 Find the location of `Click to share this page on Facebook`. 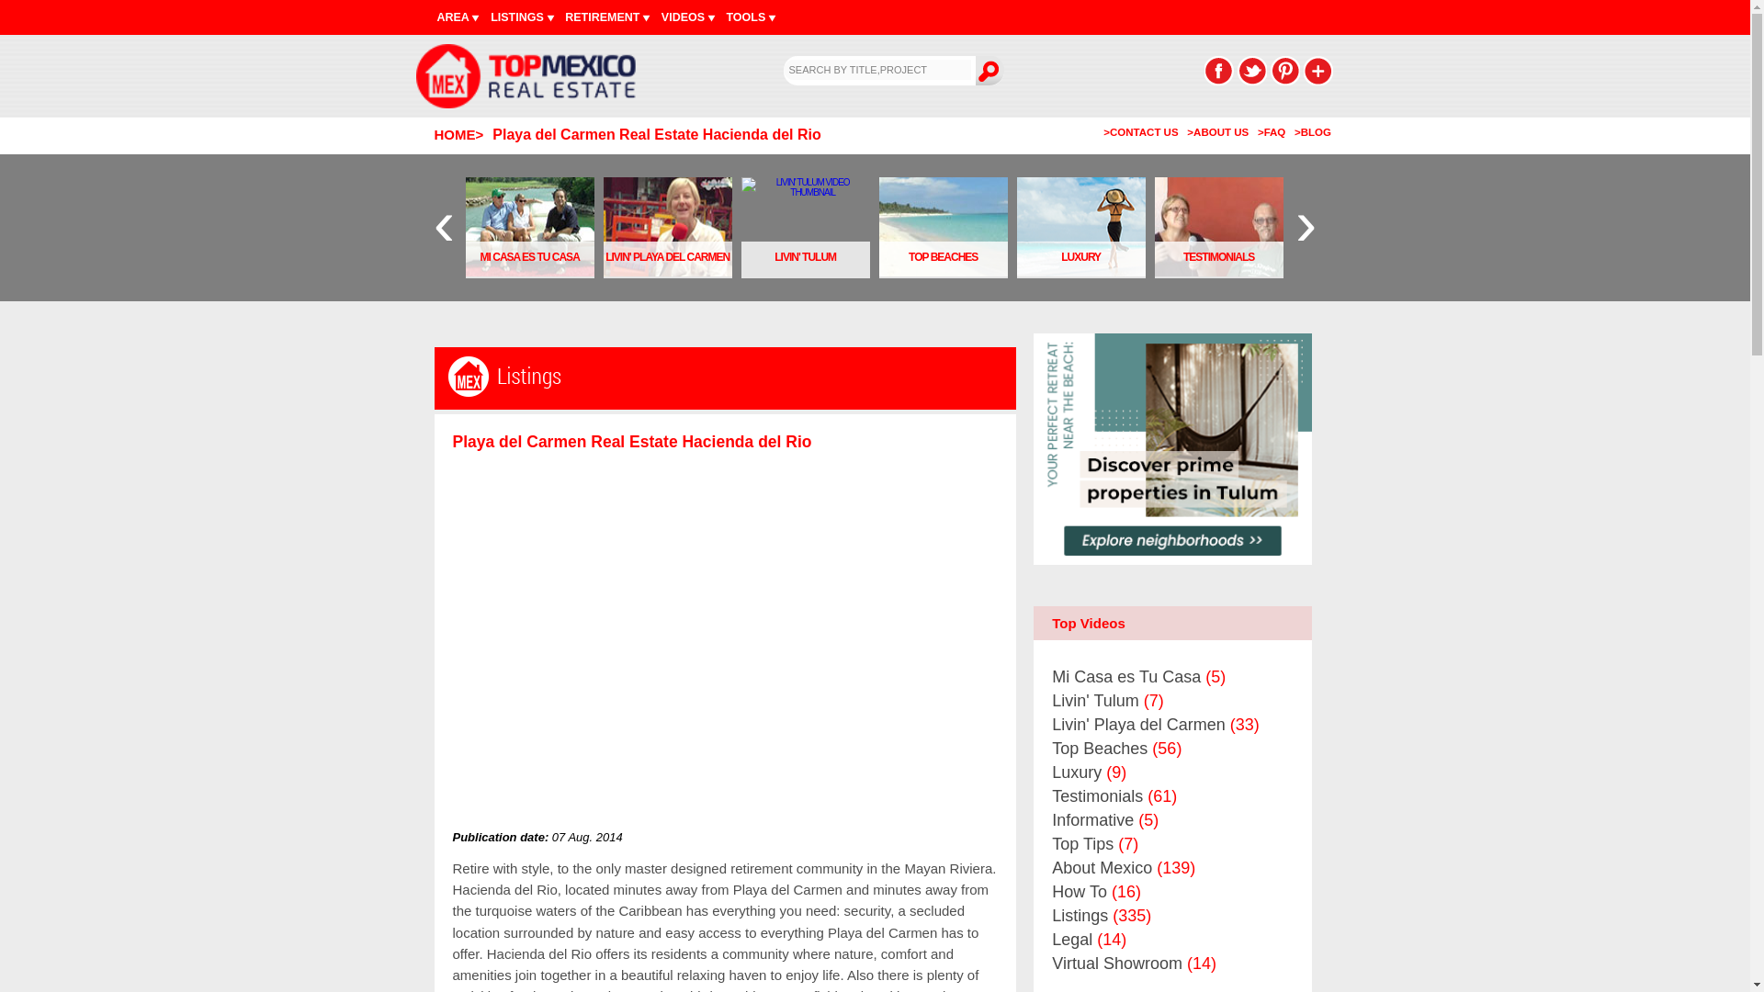

Click to share this page on Facebook is located at coordinates (1218, 70).